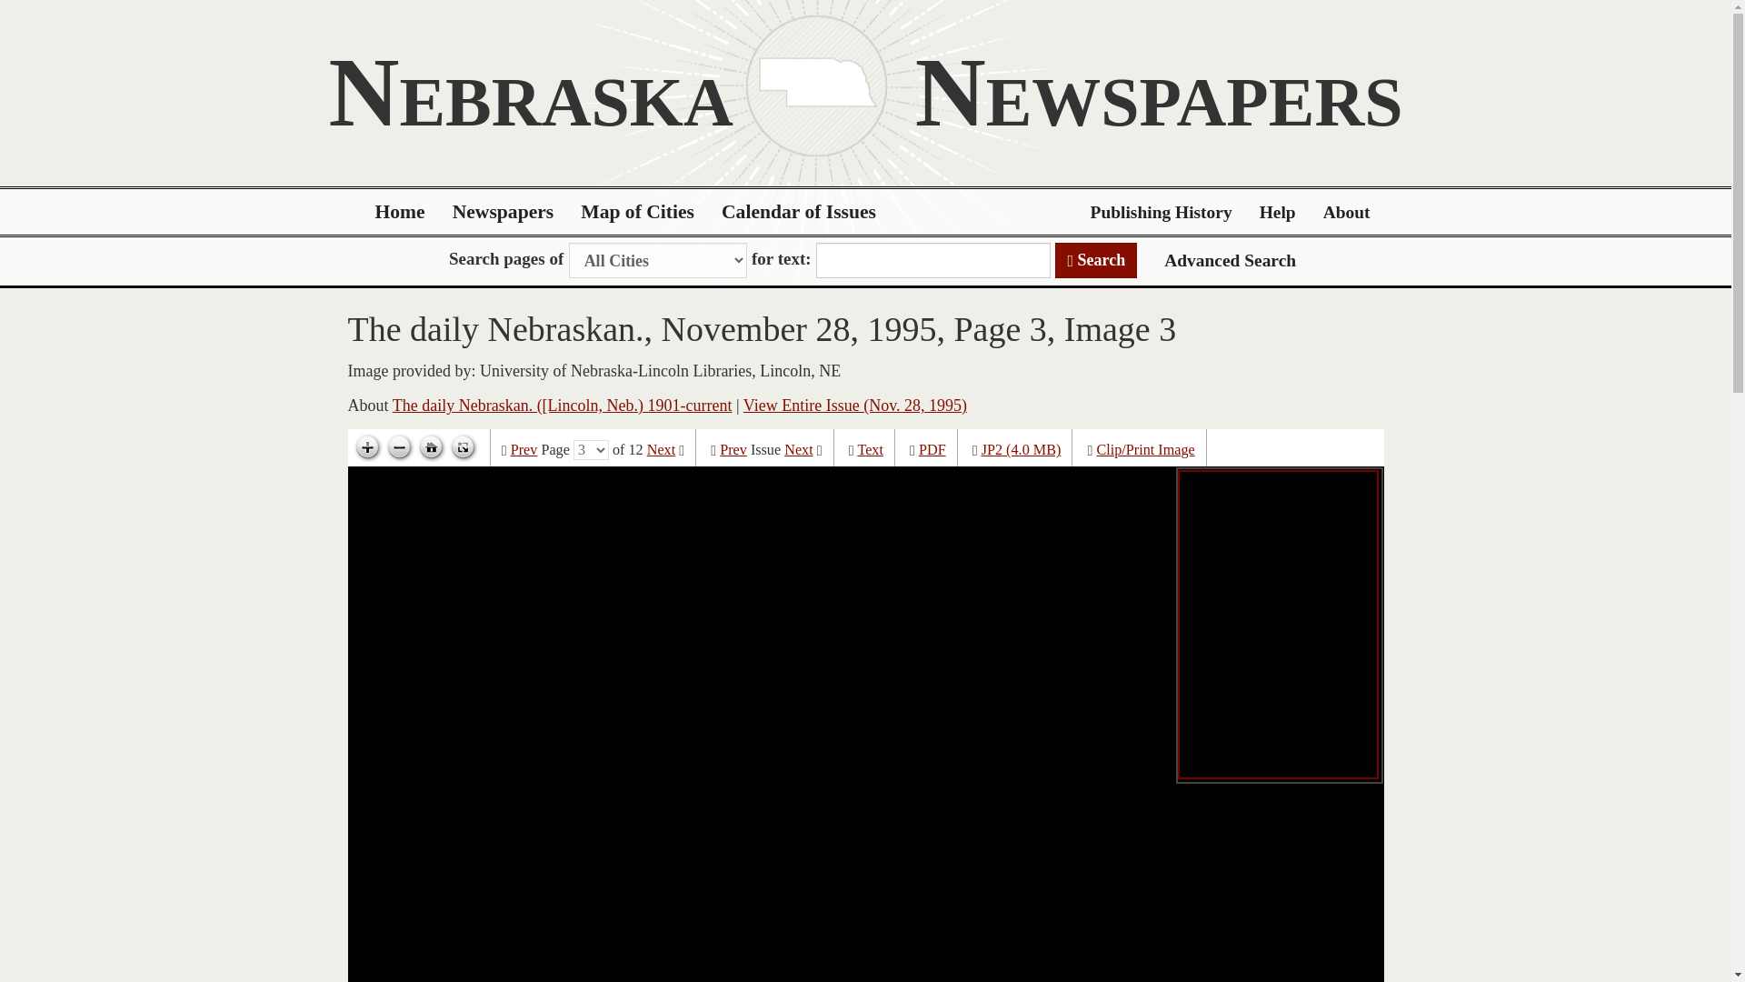  I want to click on Map of Cities, so click(638, 212).